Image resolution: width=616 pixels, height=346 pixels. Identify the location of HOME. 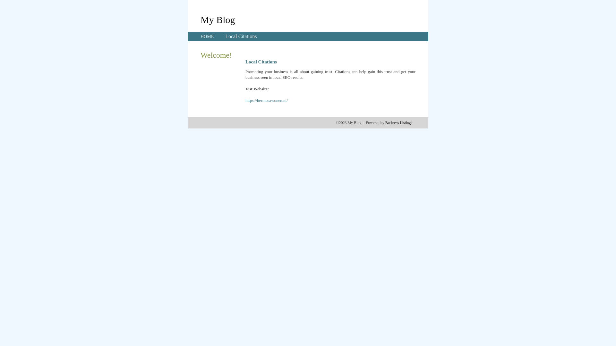
(207, 37).